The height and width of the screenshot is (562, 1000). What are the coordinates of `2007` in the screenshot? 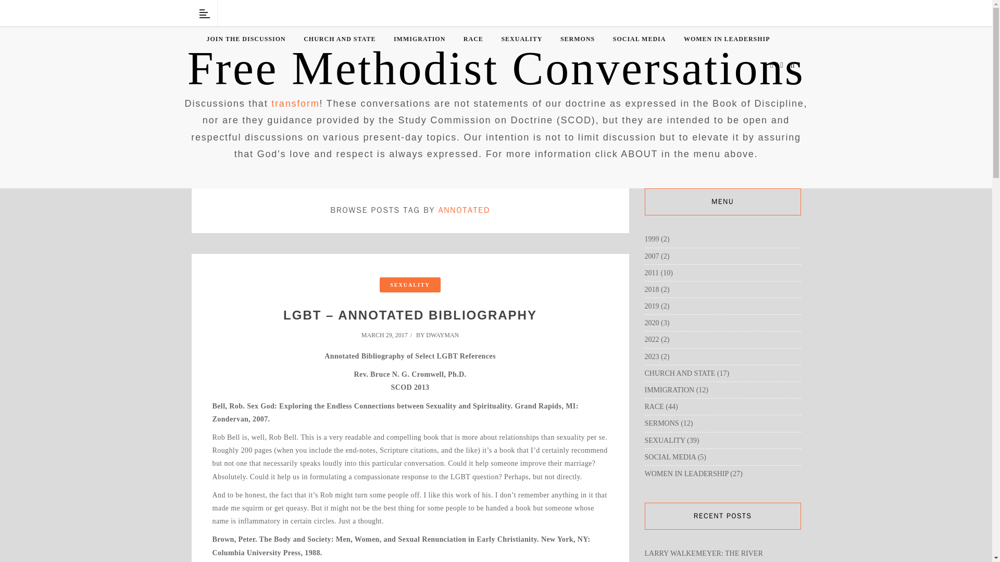 It's located at (652, 256).